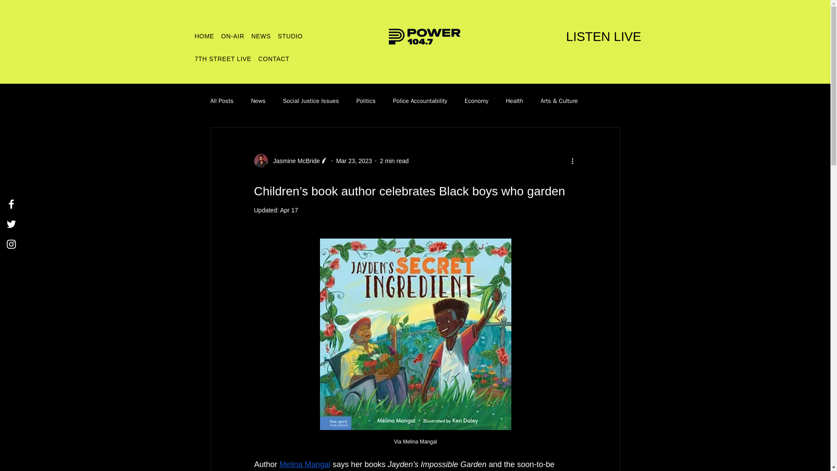  Describe the element at coordinates (258, 101) in the screenshot. I see `News` at that location.